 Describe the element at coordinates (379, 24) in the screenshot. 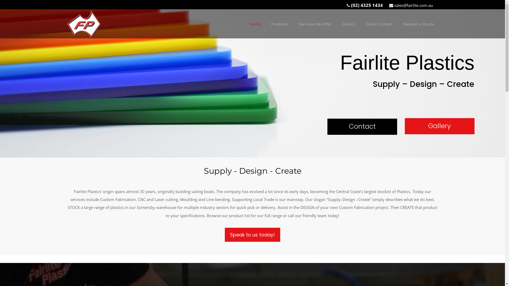

I see `Quick Contact` at that location.